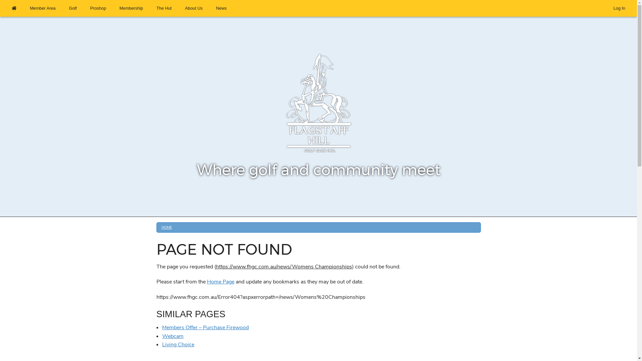 The width and height of the screenshot is (642, 361). I want to click on News, so click(221, 8).